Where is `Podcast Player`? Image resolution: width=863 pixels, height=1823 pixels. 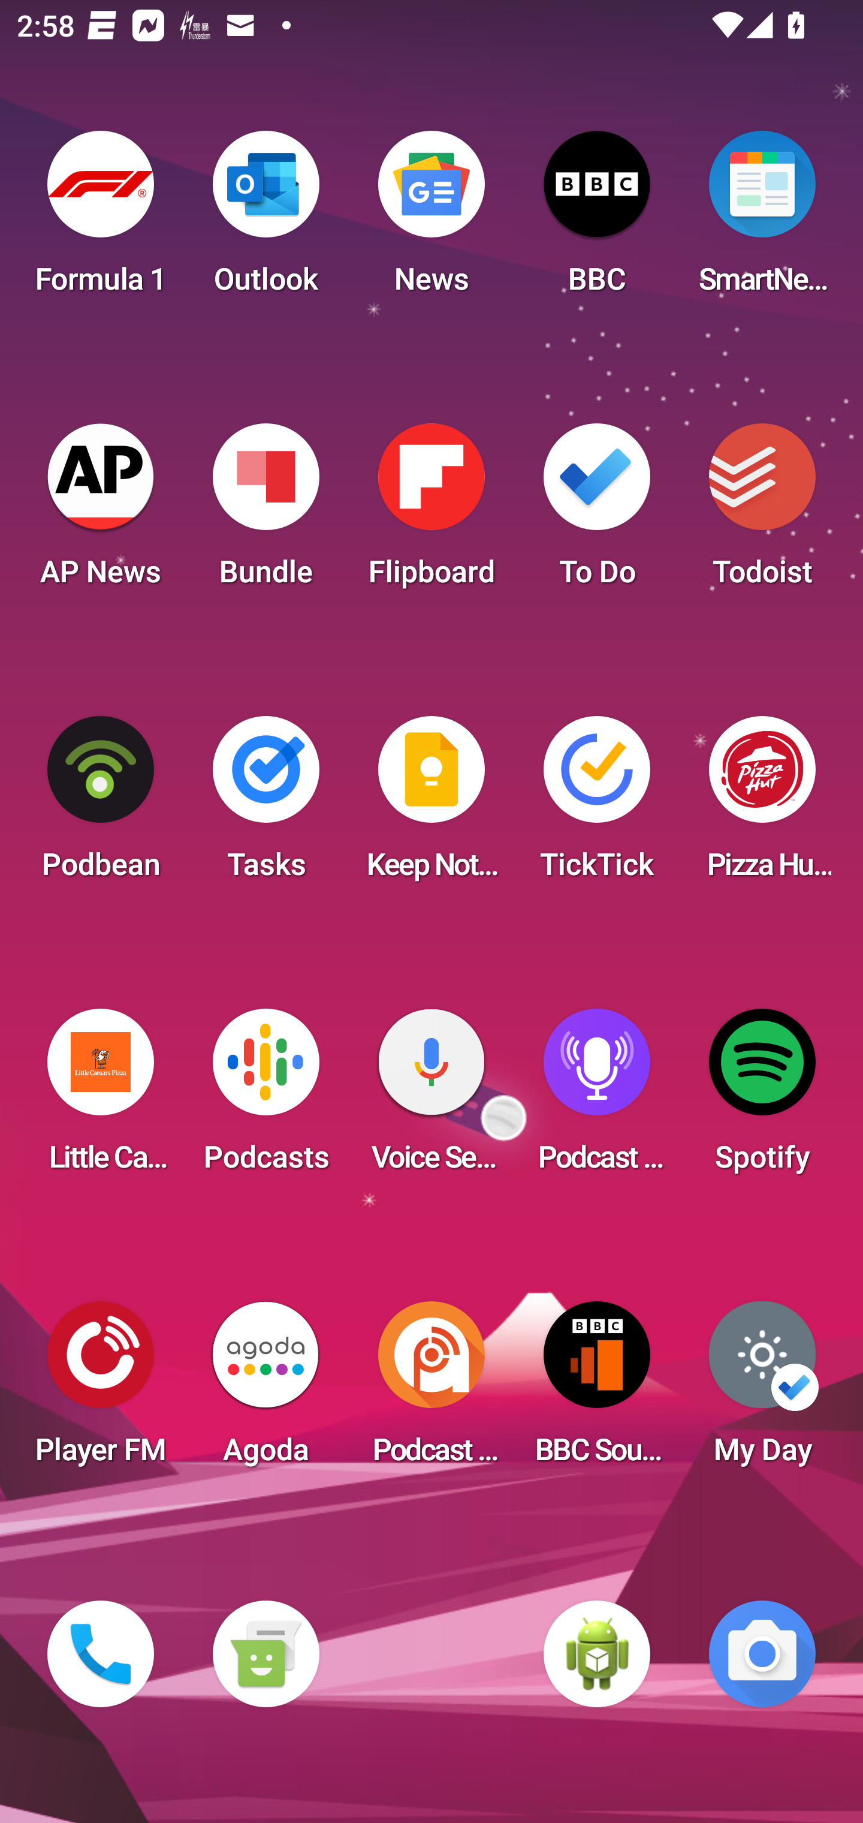
Podcast Player is located at coordinates (597, 1097).